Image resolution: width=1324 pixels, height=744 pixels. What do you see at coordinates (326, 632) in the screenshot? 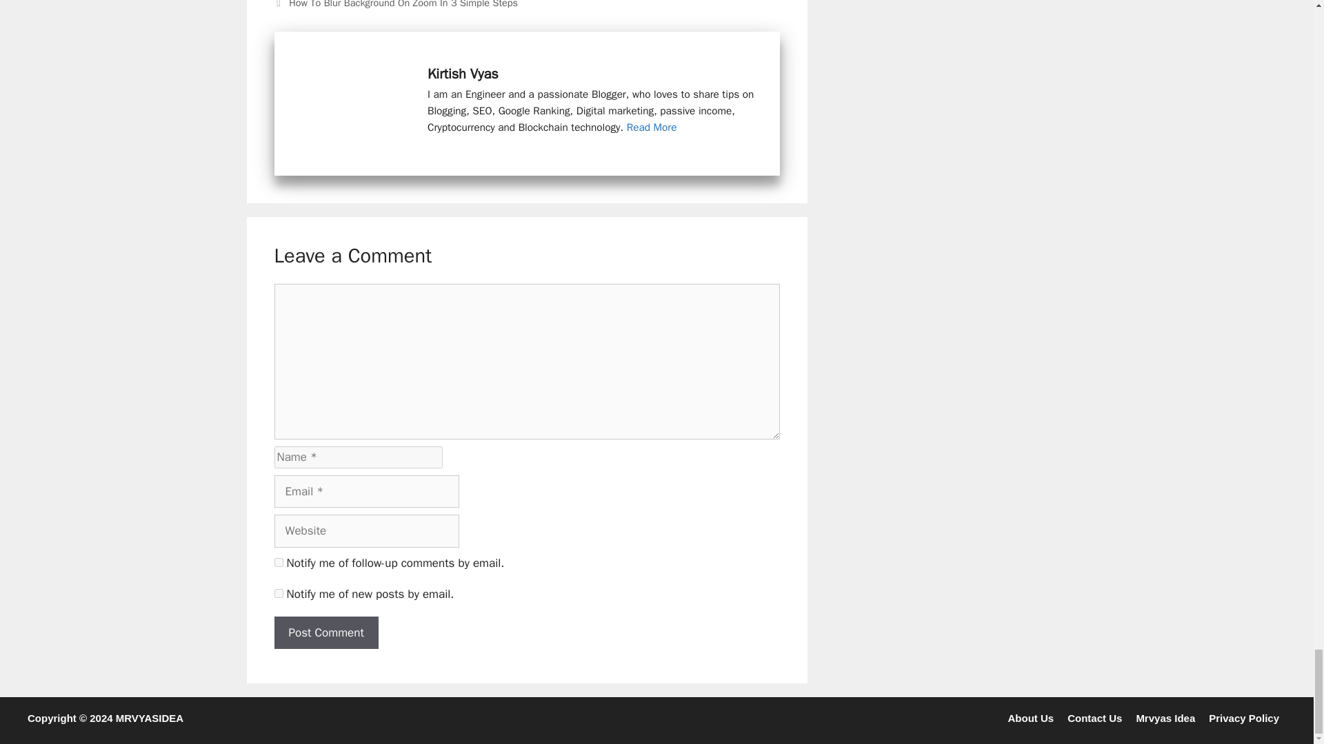
I see `Post Comment` at bounding box center [326, 632].